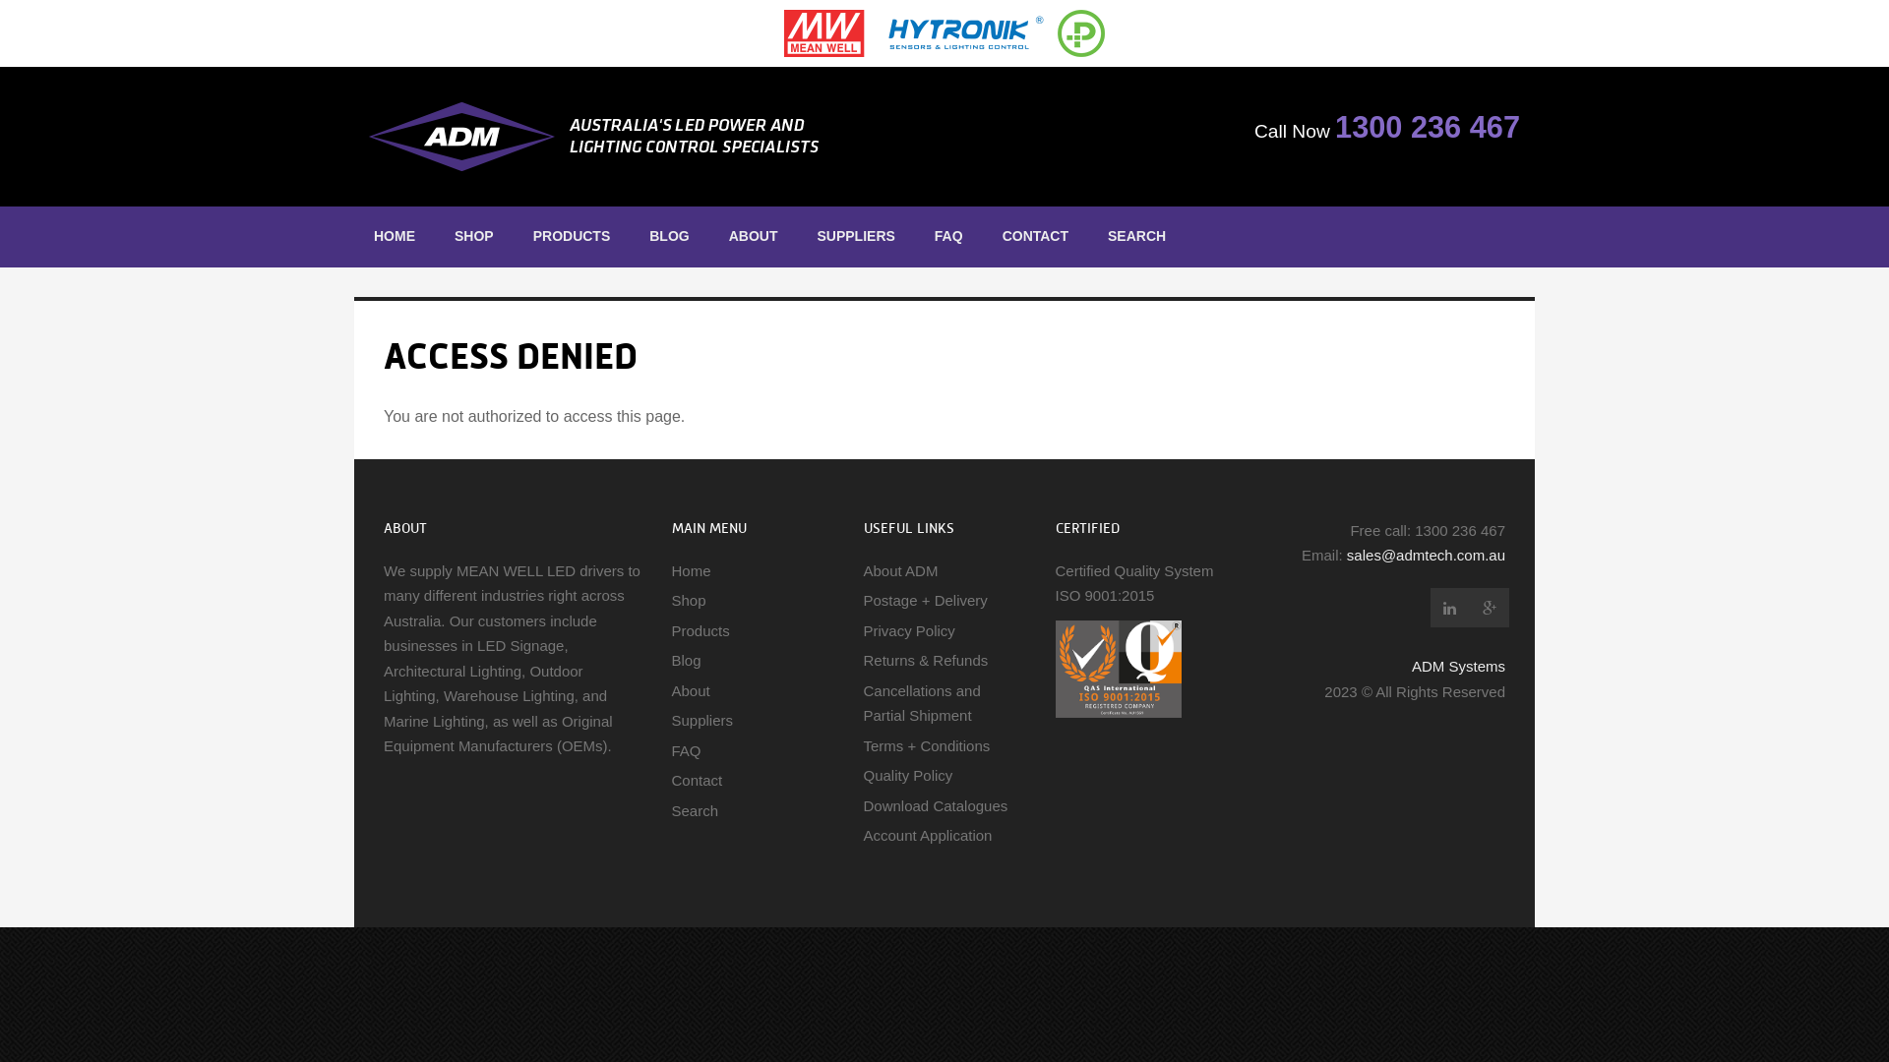 The image size is (1889, 1062). What do you see at coordinates (1427, 555) in the screenshot?
I see `sales@admtech.com.au` at bounding box center [1427, 555].